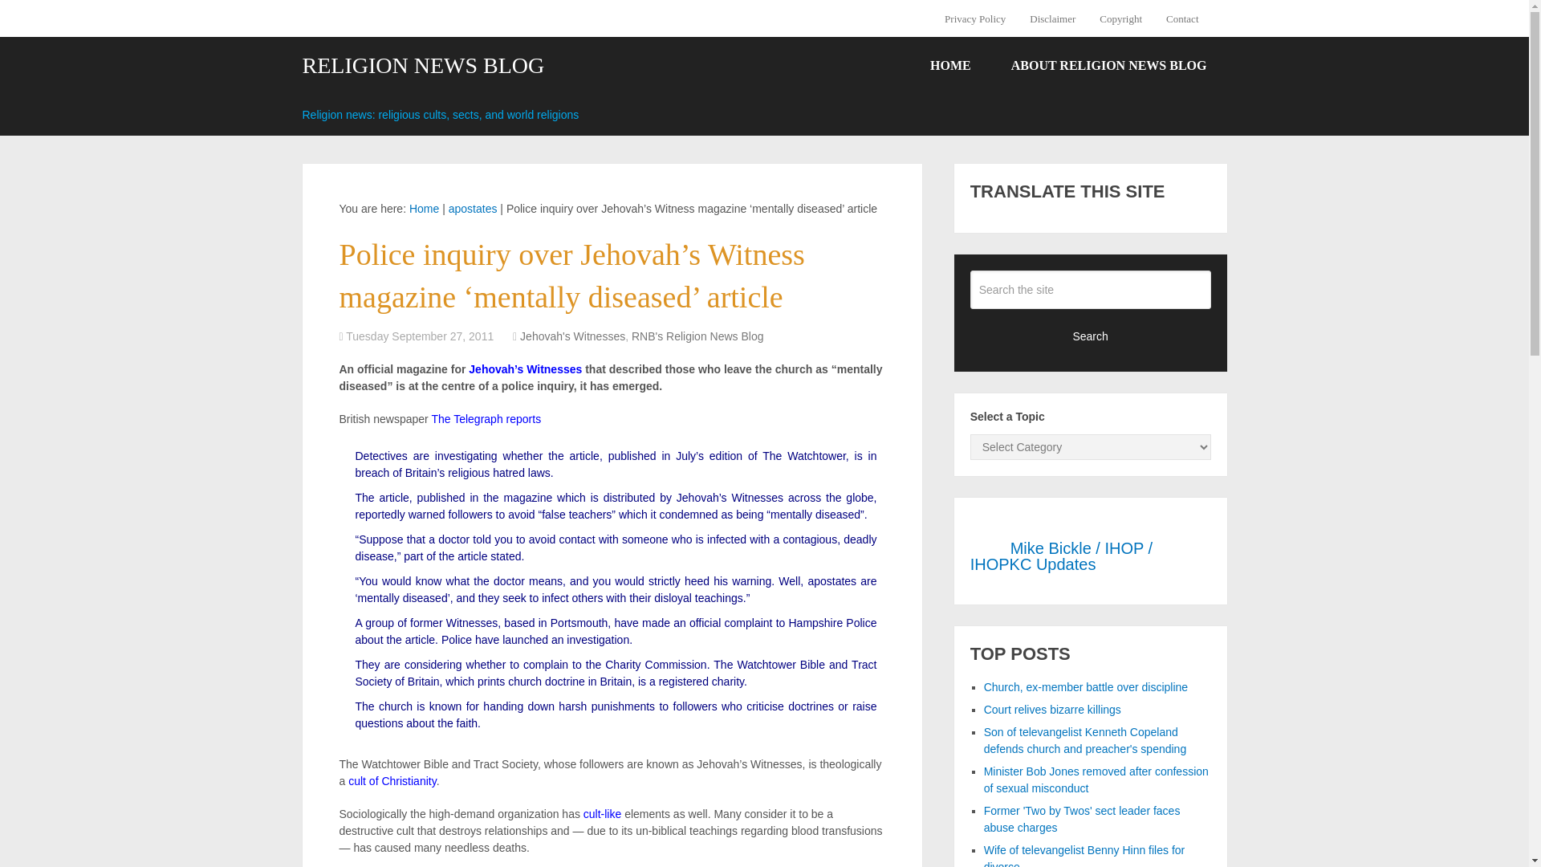 The height and width of the screenshot is (867, 1541). Describe the element at coordinates (1053, 710) in the screenshot. I see `Court relives bizarre killings` at that location.